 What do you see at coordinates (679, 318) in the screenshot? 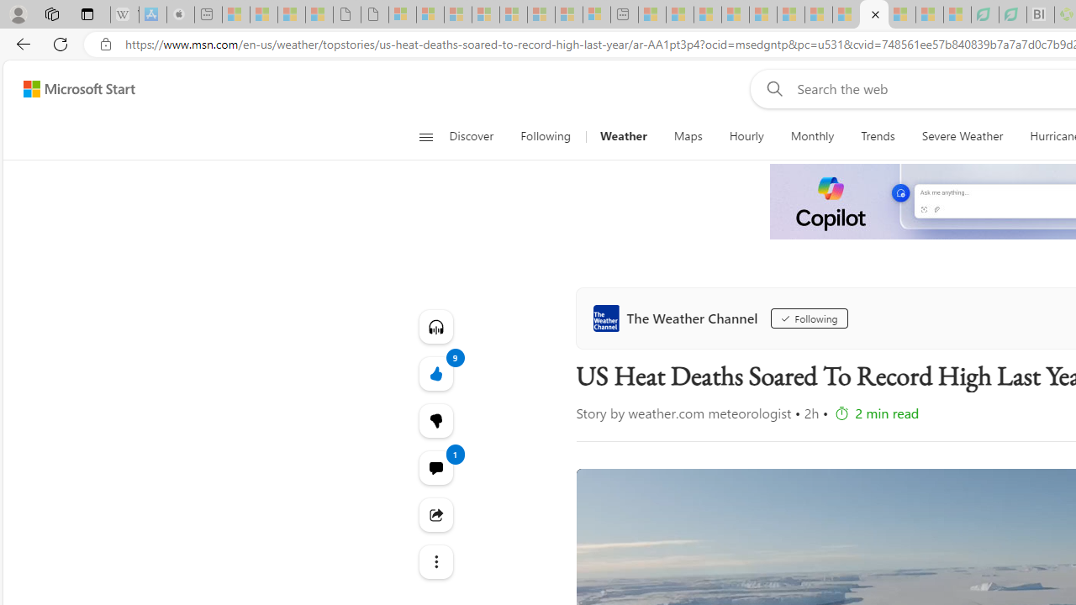
I see `The Weather Channel` at bounding box center [679, 318].